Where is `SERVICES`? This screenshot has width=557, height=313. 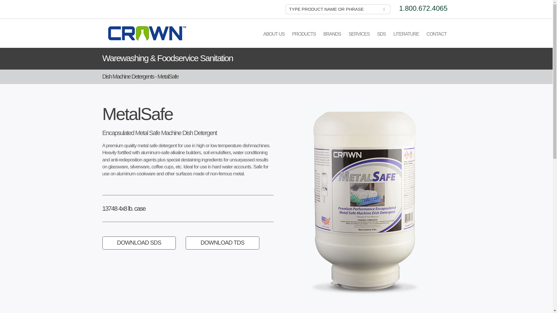 SERVICES is located at coordinates (359, 38).